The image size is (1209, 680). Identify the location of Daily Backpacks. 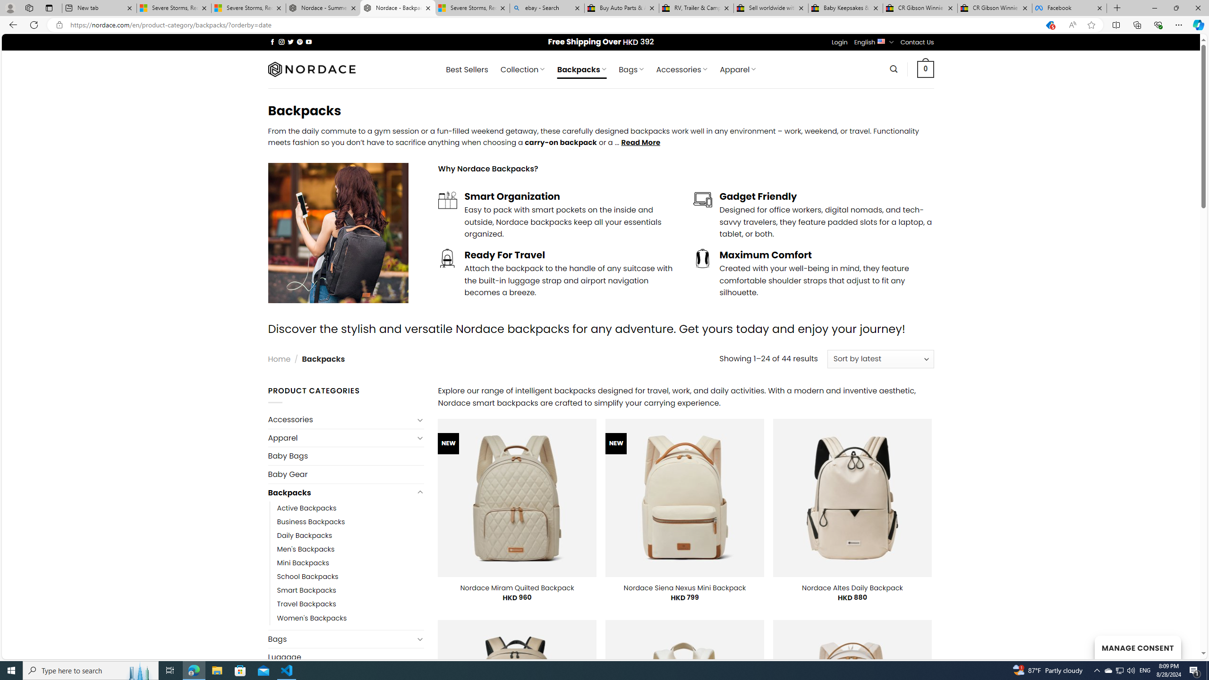
(350, 536).